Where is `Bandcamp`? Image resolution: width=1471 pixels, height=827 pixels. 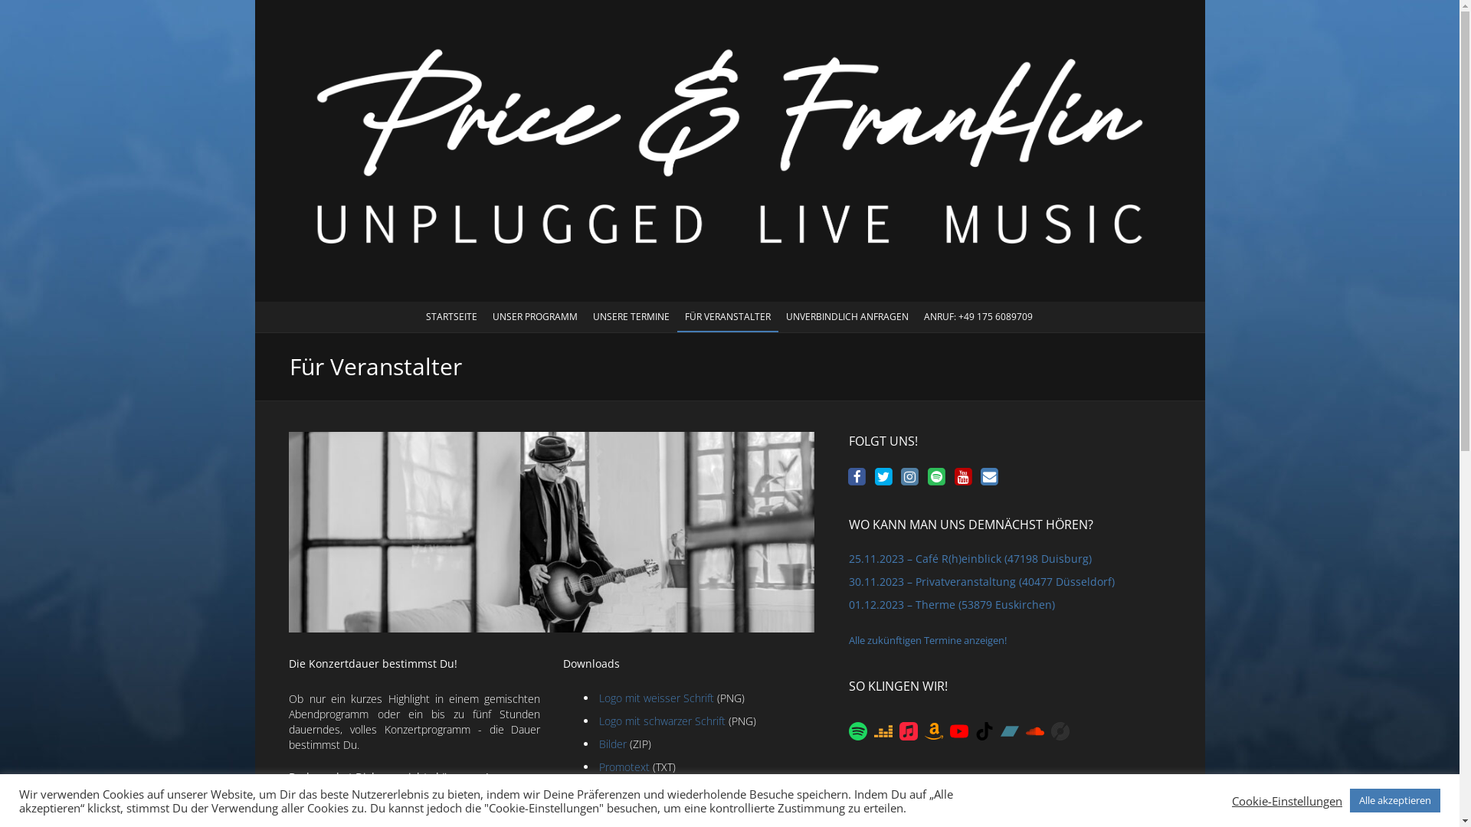 Bandcamp is located at coordinates (1012, 730).